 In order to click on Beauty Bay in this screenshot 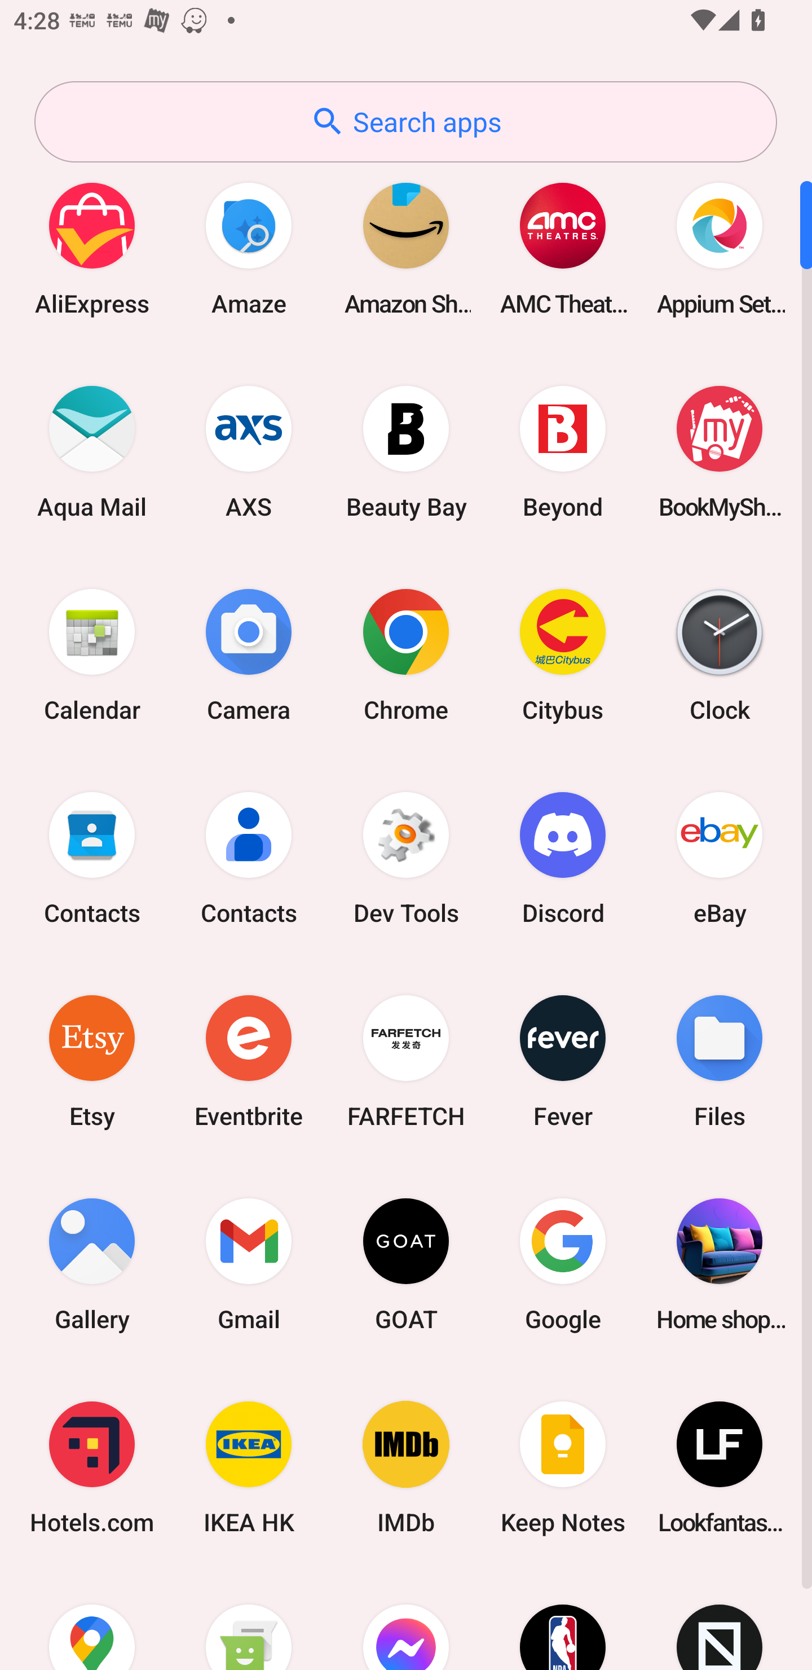, I will do `click(406, 451)`.